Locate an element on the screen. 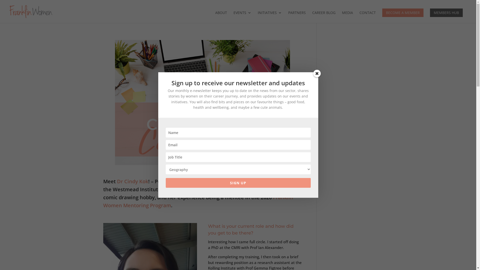 Image resolution: width=480 pixels, height=270 pixels. ABOUT is located at coordinates (221, 17).